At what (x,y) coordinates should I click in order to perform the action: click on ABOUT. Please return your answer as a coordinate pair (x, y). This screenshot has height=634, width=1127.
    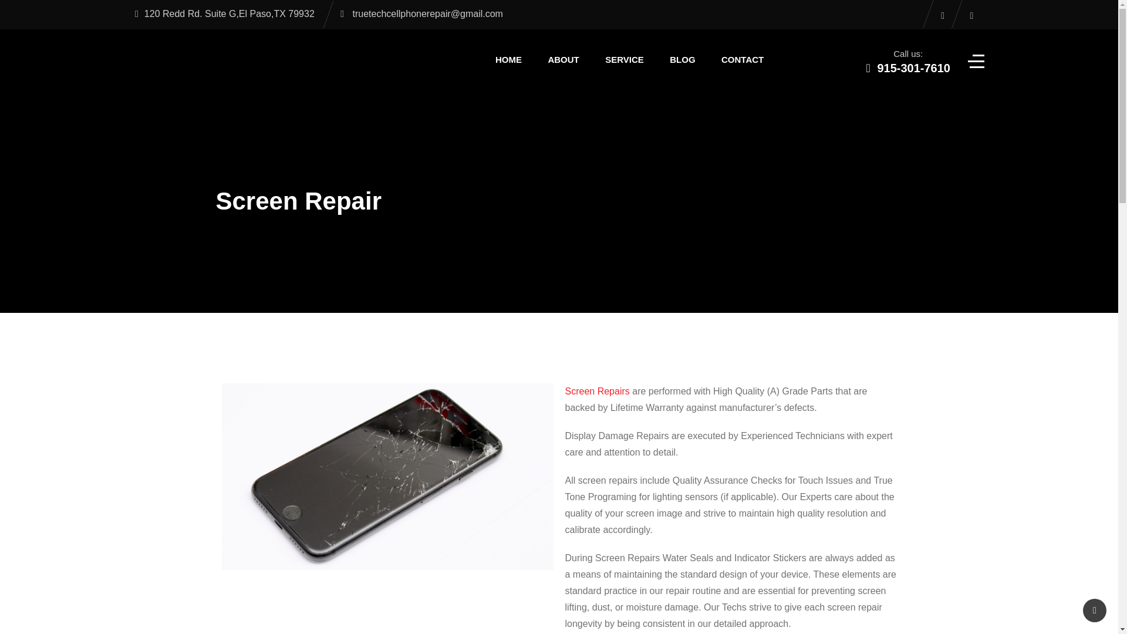
    Looking at the image, I should click on (563, 60).